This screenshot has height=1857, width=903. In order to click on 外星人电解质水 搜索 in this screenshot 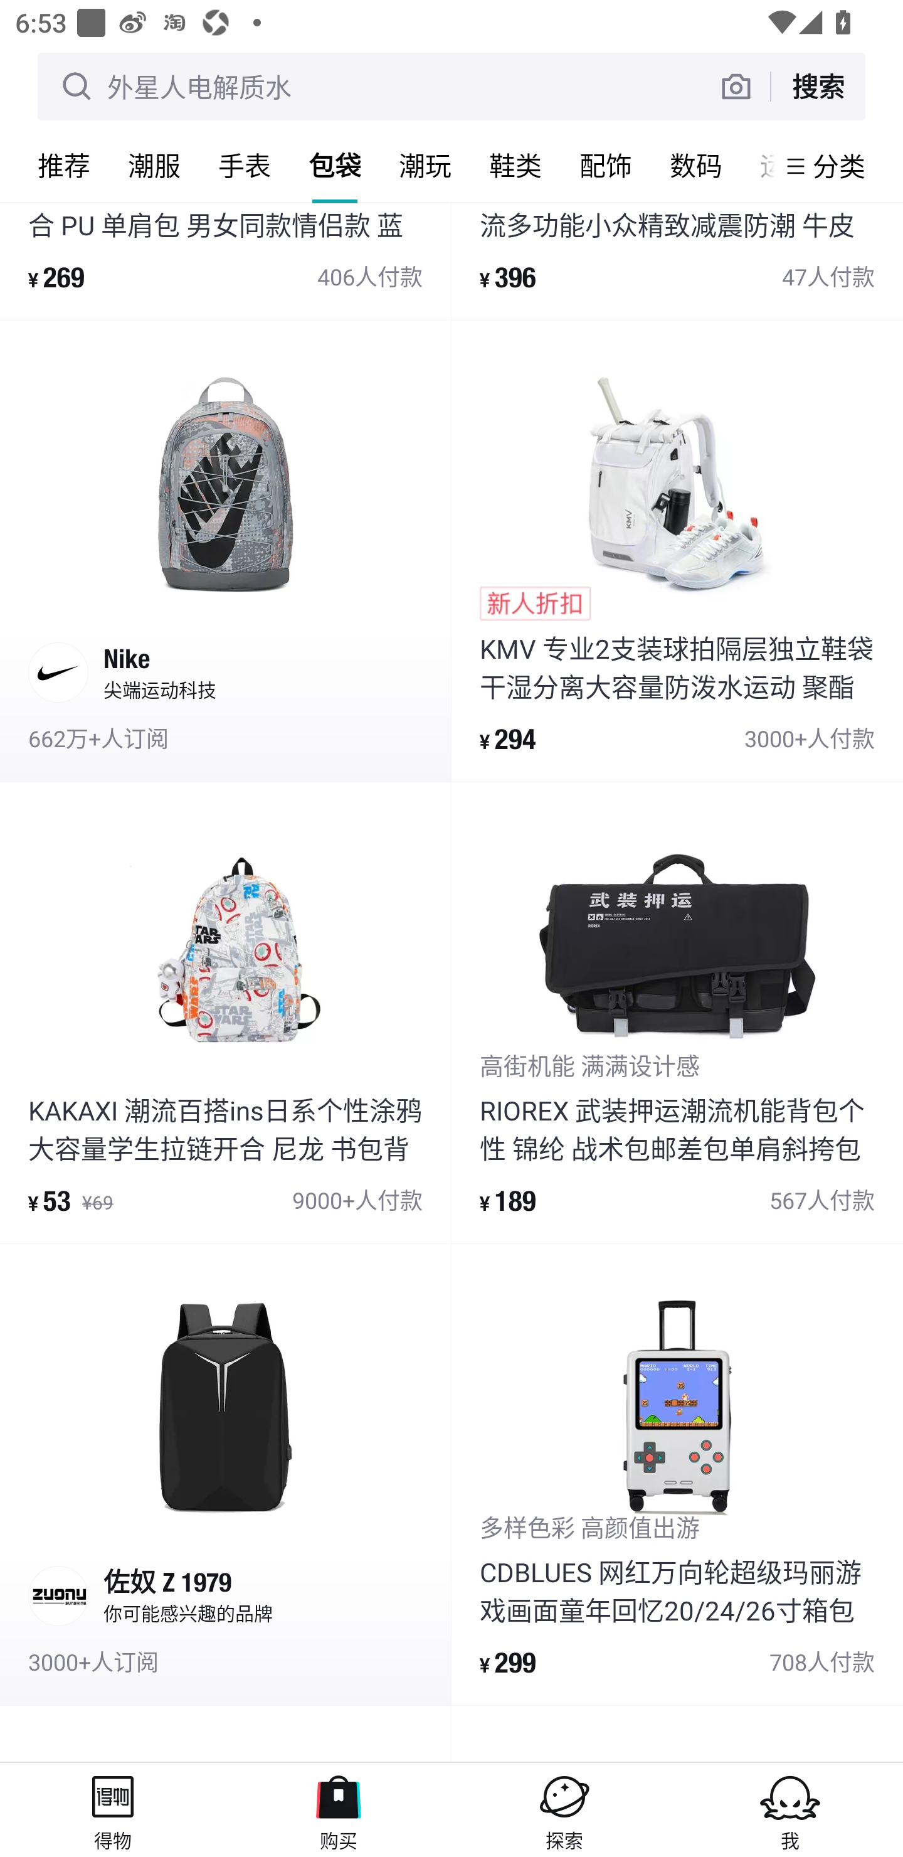, I will do `click(451, 86)`.